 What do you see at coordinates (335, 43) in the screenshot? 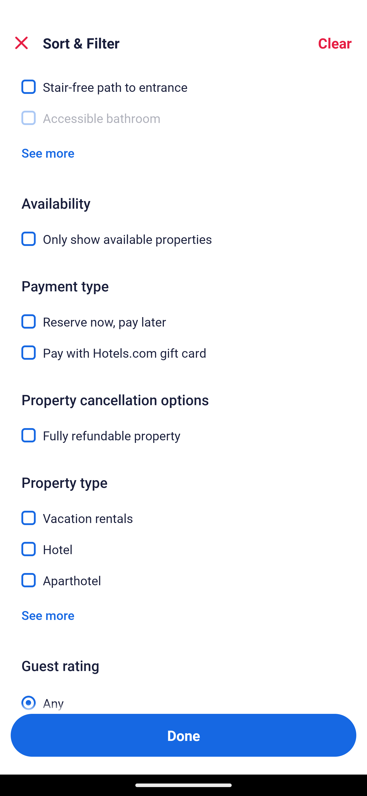
I see `Clear` at bounding box center [335, 43].